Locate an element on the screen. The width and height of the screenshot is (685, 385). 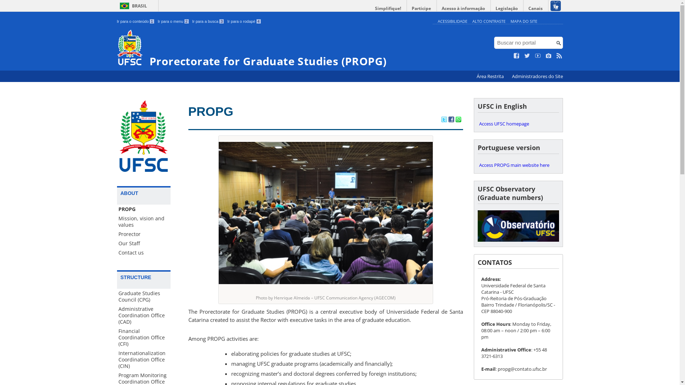
Financial Coordination Office (CFI) is located at coordinates (144, 338).